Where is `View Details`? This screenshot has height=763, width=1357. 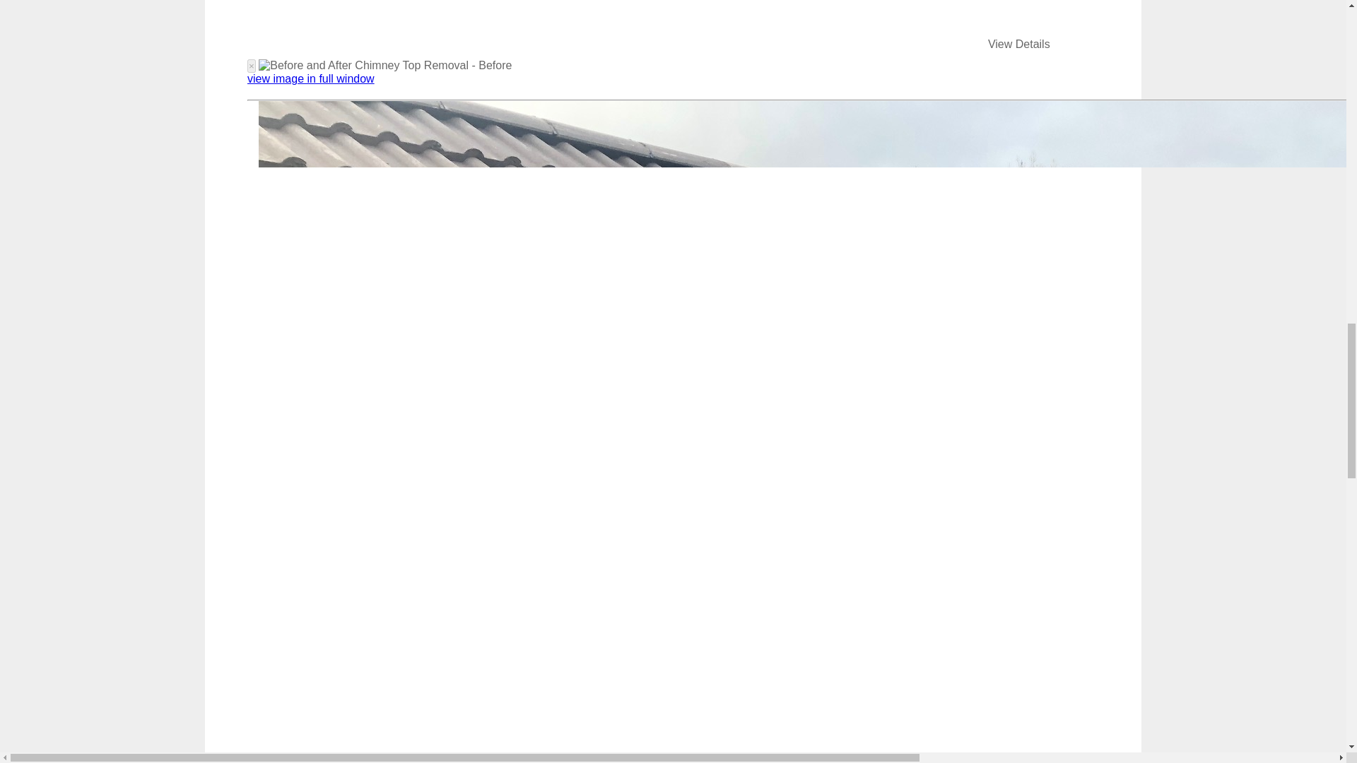
View Details is located at coordinates (1019, 44).